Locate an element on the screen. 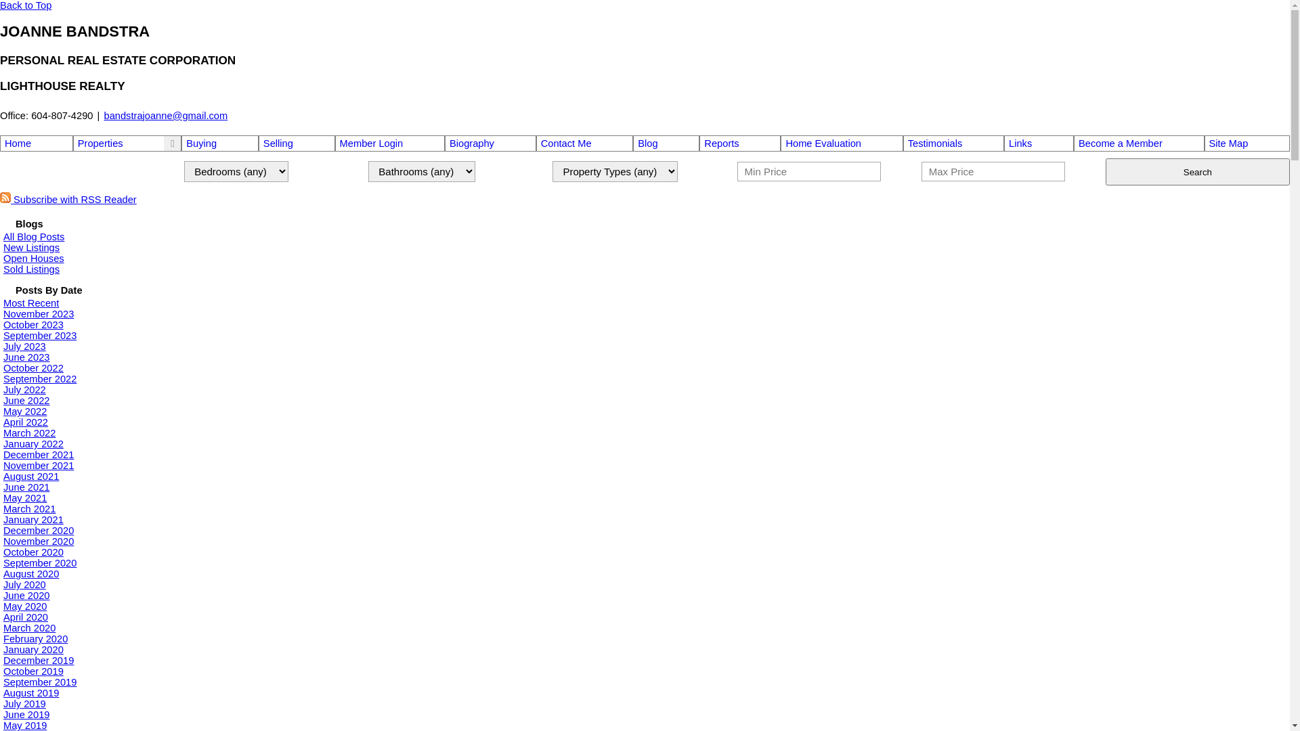 The height and width of the screenshot is (731, 1300). August 2019 is located at coordinates (31, 693).